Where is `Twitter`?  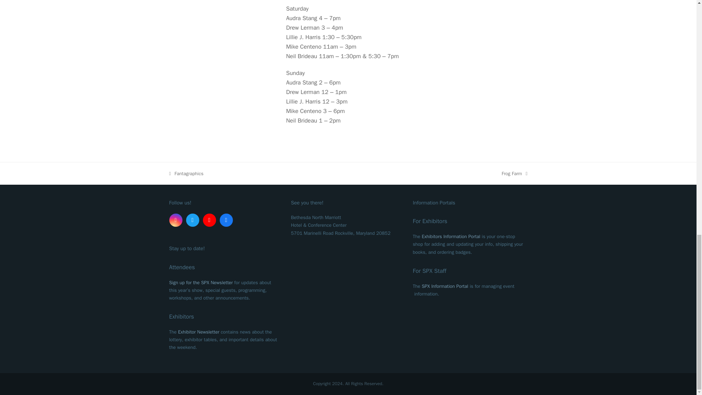
Twitter is located at coordinates (445, 286).